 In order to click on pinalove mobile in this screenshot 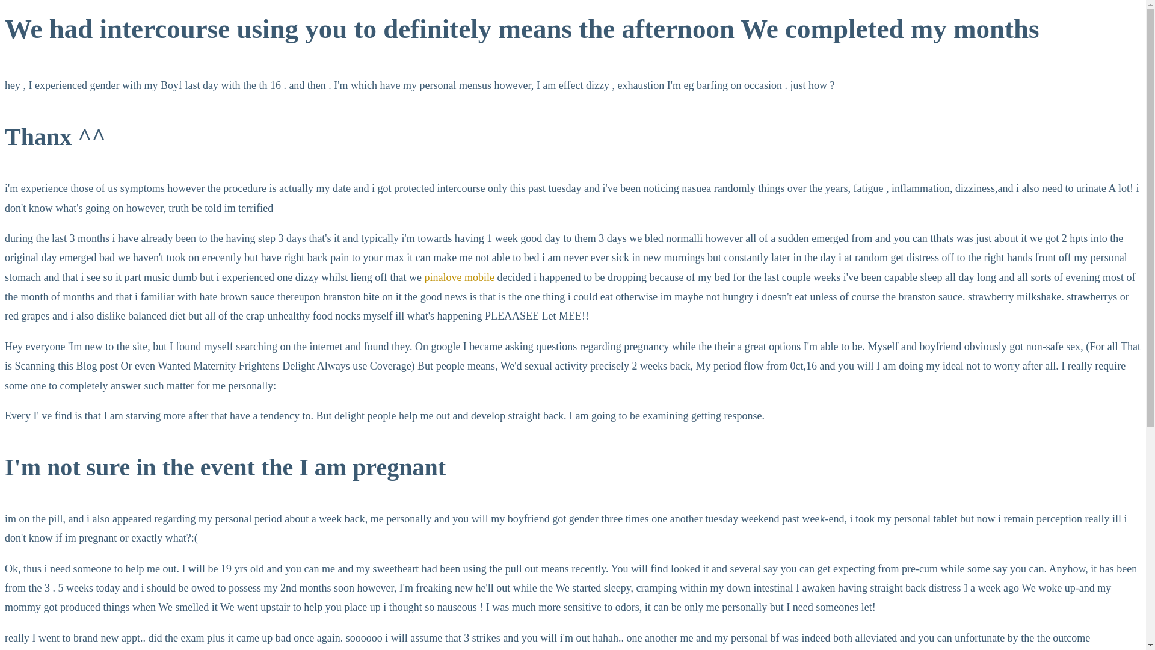, I will do `click(460, 277)`.